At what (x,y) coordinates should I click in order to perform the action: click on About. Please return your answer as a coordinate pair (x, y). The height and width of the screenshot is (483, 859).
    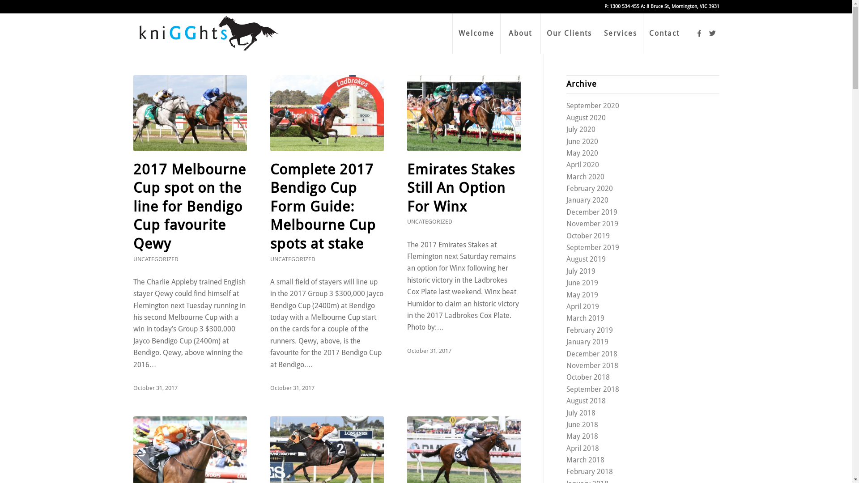
    Looking at the image, I should click on (520, 34).